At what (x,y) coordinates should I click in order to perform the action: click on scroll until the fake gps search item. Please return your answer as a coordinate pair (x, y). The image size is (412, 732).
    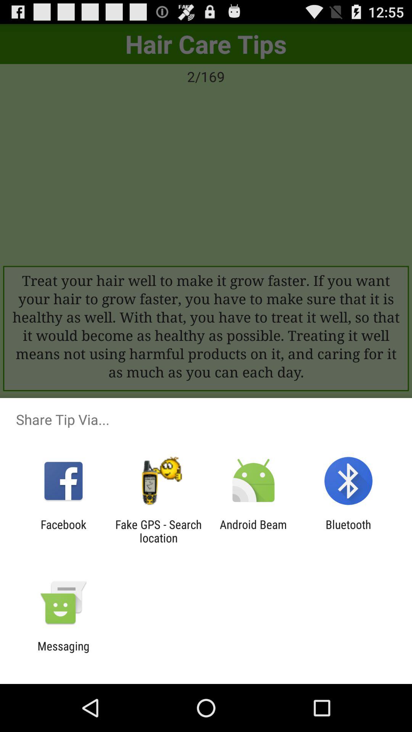
    Looking at the image, I should click on (158, 531).